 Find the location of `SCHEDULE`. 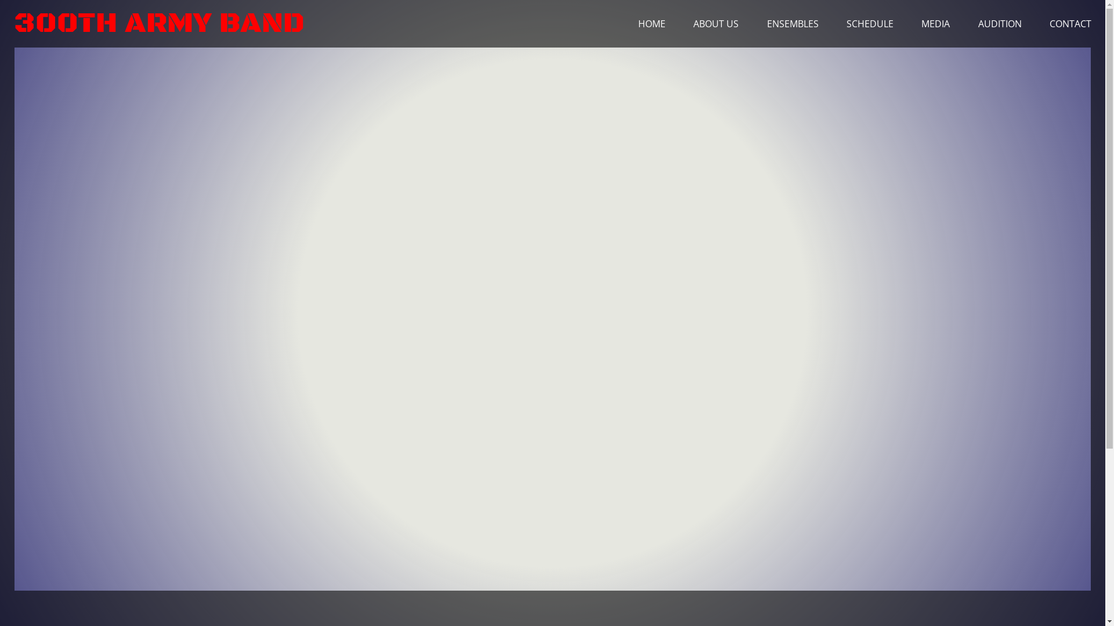

SCHEDULE is located at coordinates (870, 23).